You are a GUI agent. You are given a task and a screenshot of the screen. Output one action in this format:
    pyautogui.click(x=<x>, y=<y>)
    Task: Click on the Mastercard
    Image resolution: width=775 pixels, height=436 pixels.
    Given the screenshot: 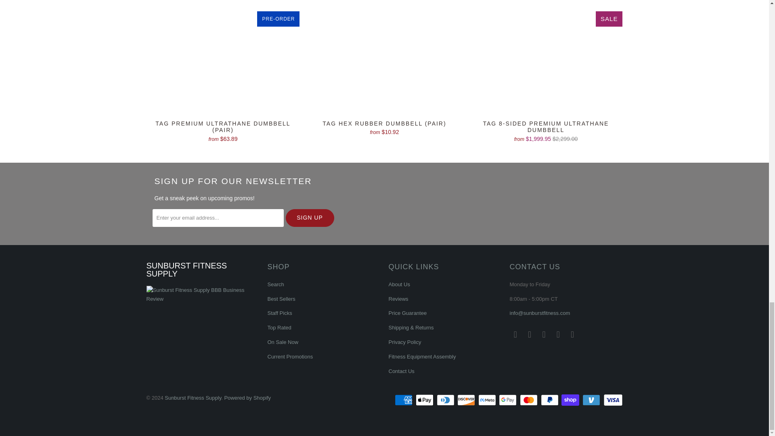 What is the action you would take?
    pyautogui.click(x=530, y=400)
    